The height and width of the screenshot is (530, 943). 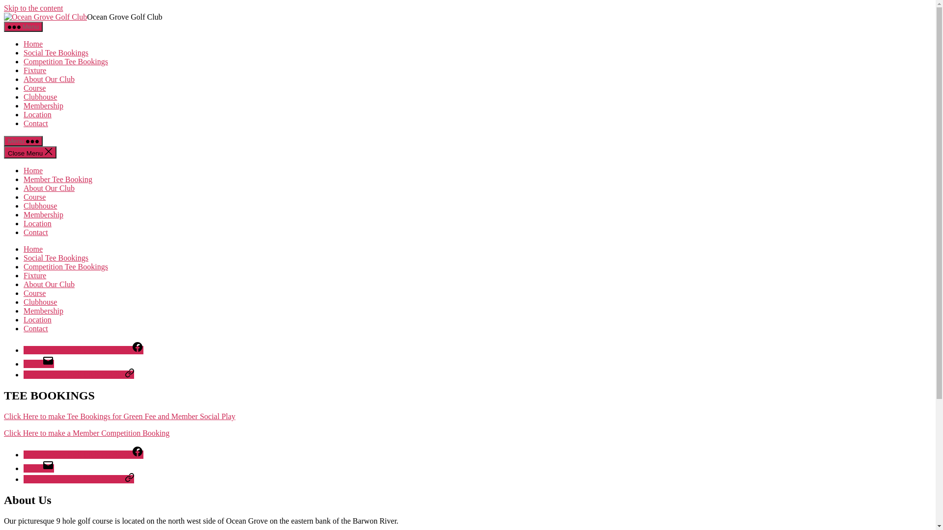 What do you see at coordinates (36, 329) in the screenshot?
I see `Contact` at bounding box center [36, 329].